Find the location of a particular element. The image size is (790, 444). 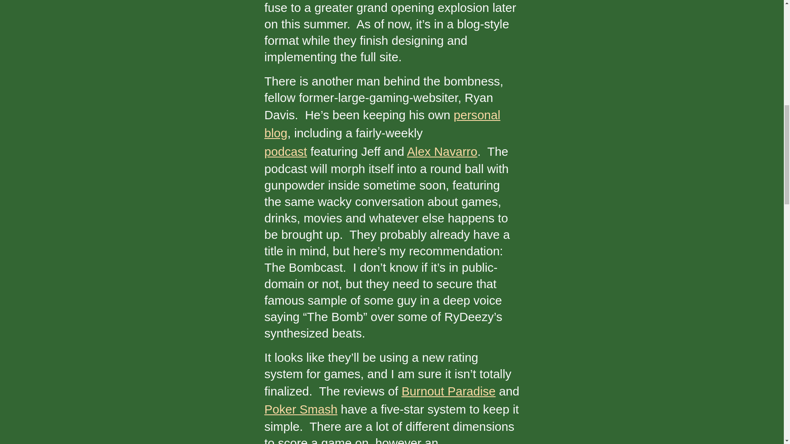

Poker Smash review is located at coordinates (300, 409).